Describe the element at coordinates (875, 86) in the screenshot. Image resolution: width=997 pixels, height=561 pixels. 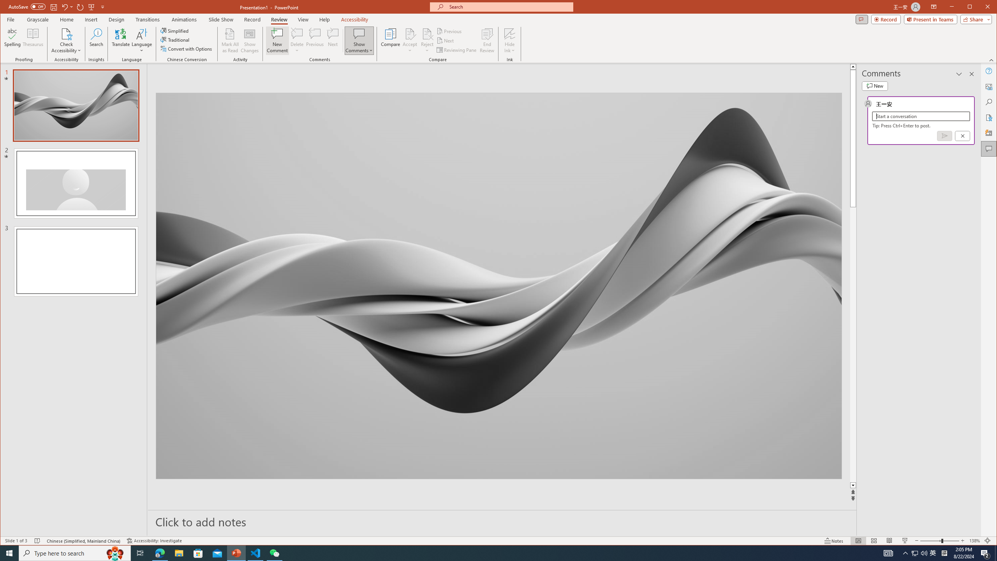
I see `New comment` at that location.